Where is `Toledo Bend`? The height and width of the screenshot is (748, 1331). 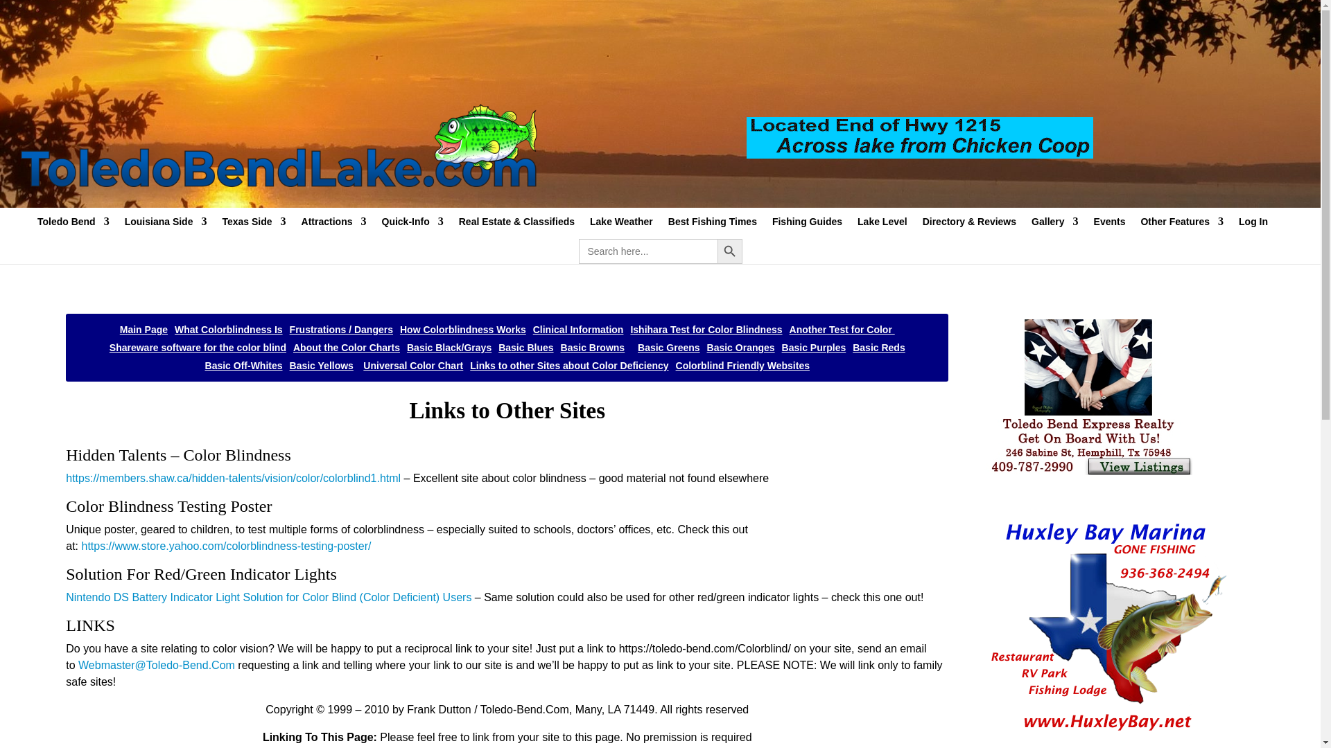
Toledo Bend is located at coordinates (73, 227).